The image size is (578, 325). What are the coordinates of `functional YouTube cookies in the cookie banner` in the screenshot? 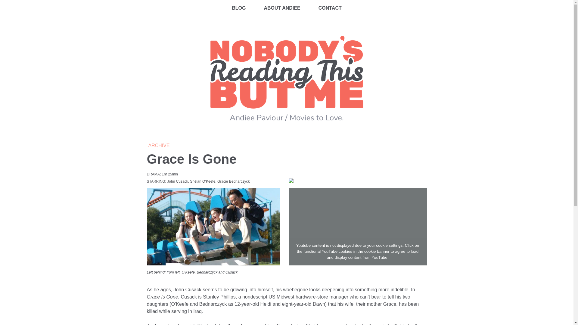 It's located at (346, 252).